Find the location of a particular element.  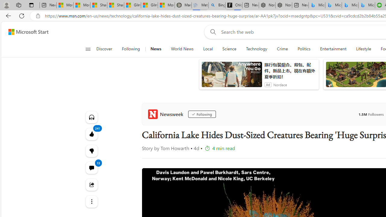

Newsweek is located at coordinates (166, 114).